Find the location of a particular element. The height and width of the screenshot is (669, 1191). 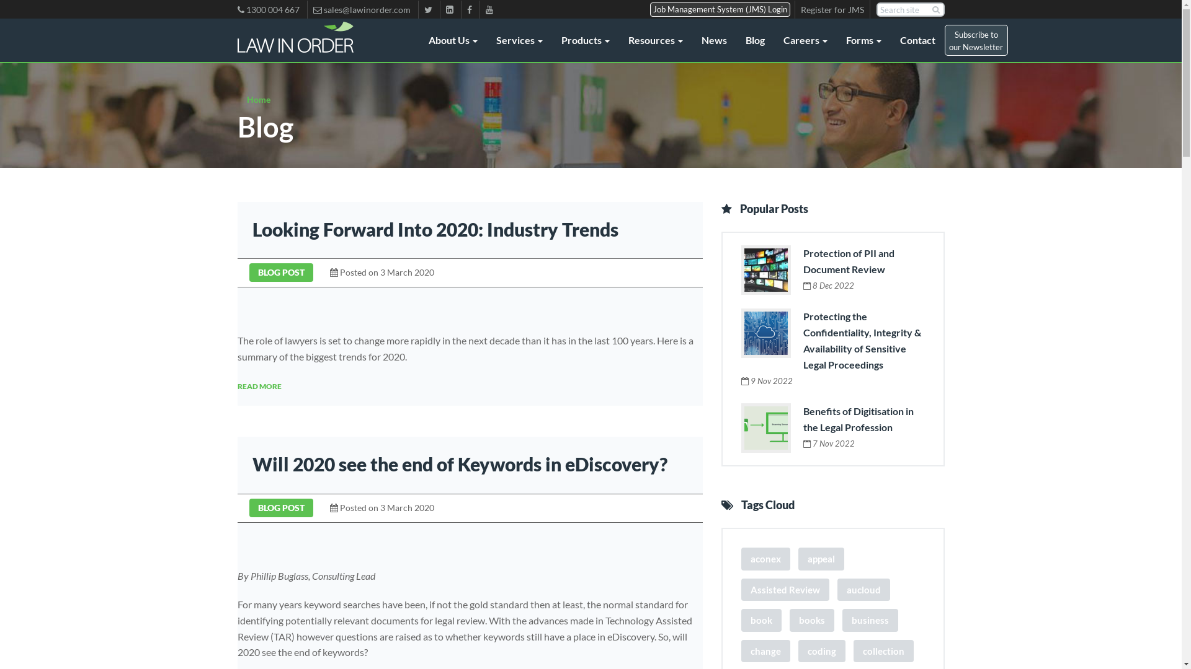

Subscribe to our Newsletter is located at coordinates (976, 40).